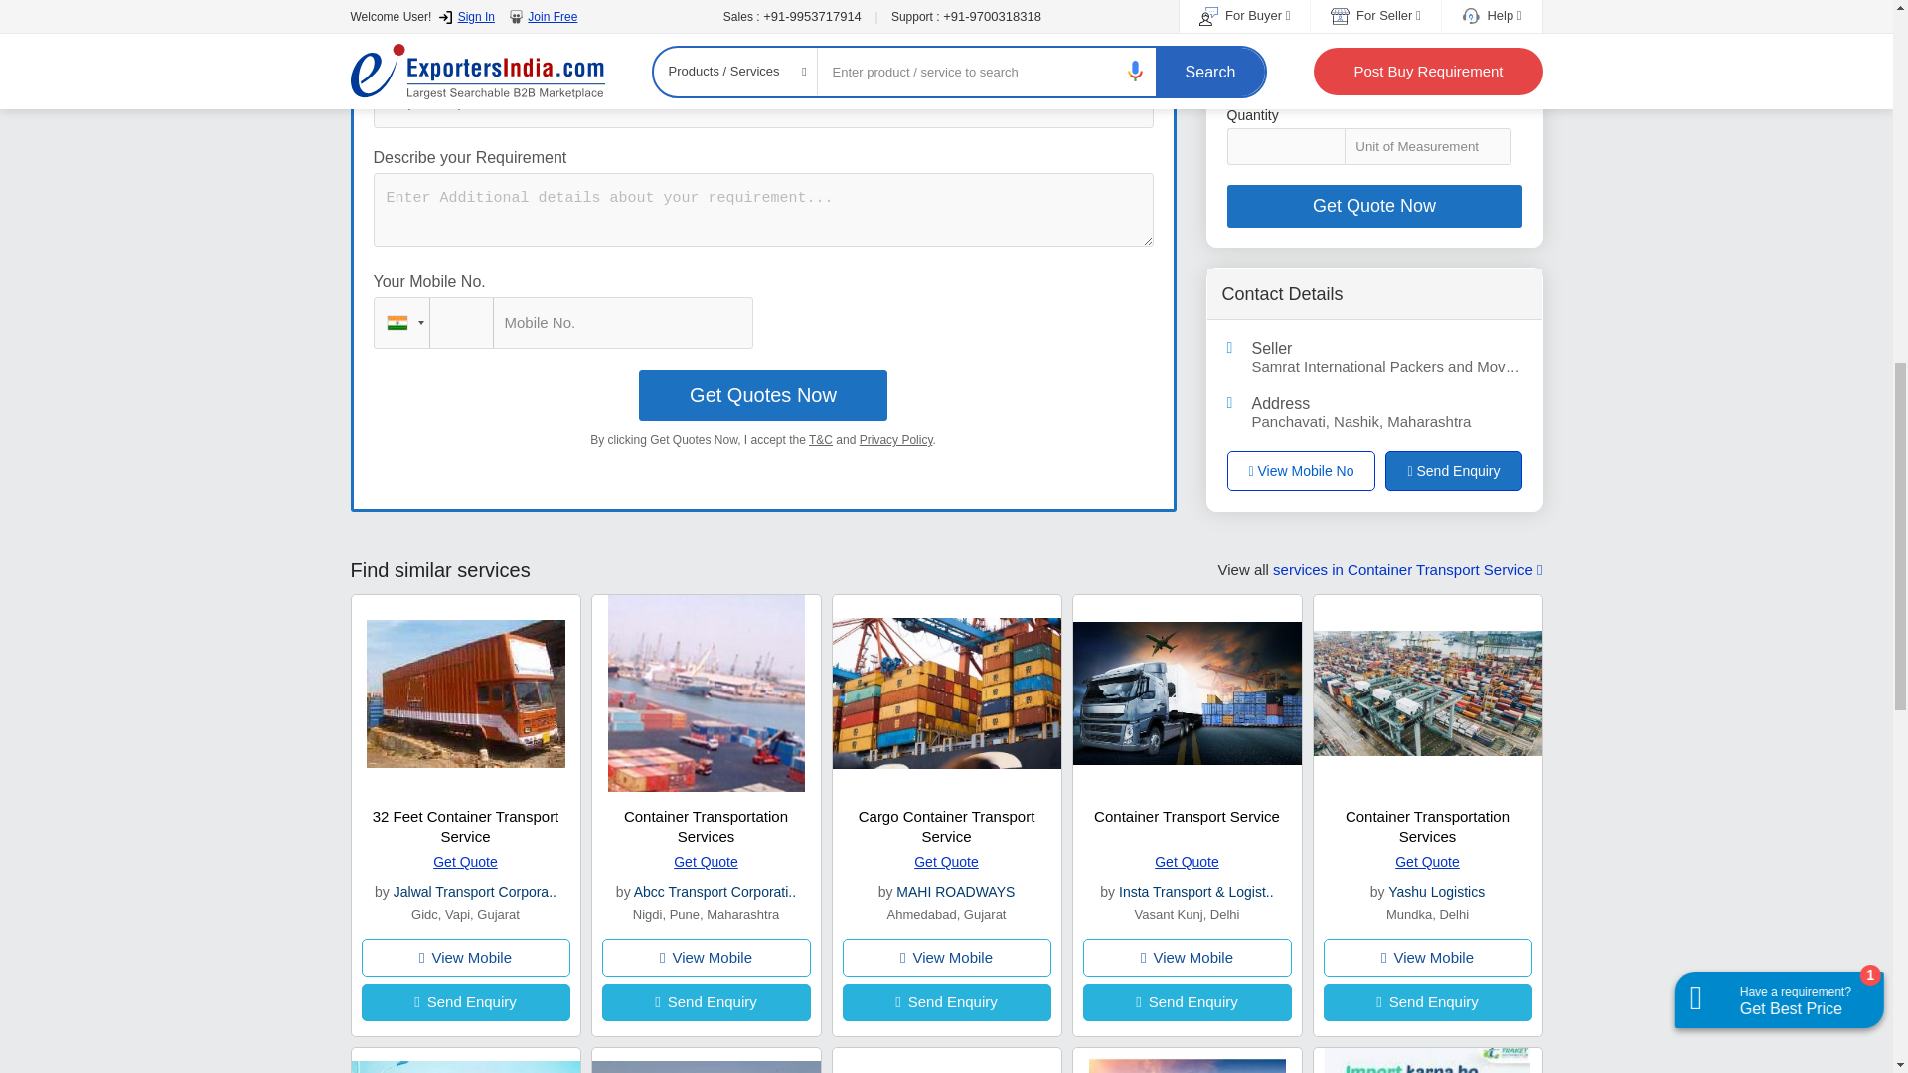  Describe the element at coordinates (465, 826) in the screenshot. I see `32 Feet Container Transport Service` at that location.